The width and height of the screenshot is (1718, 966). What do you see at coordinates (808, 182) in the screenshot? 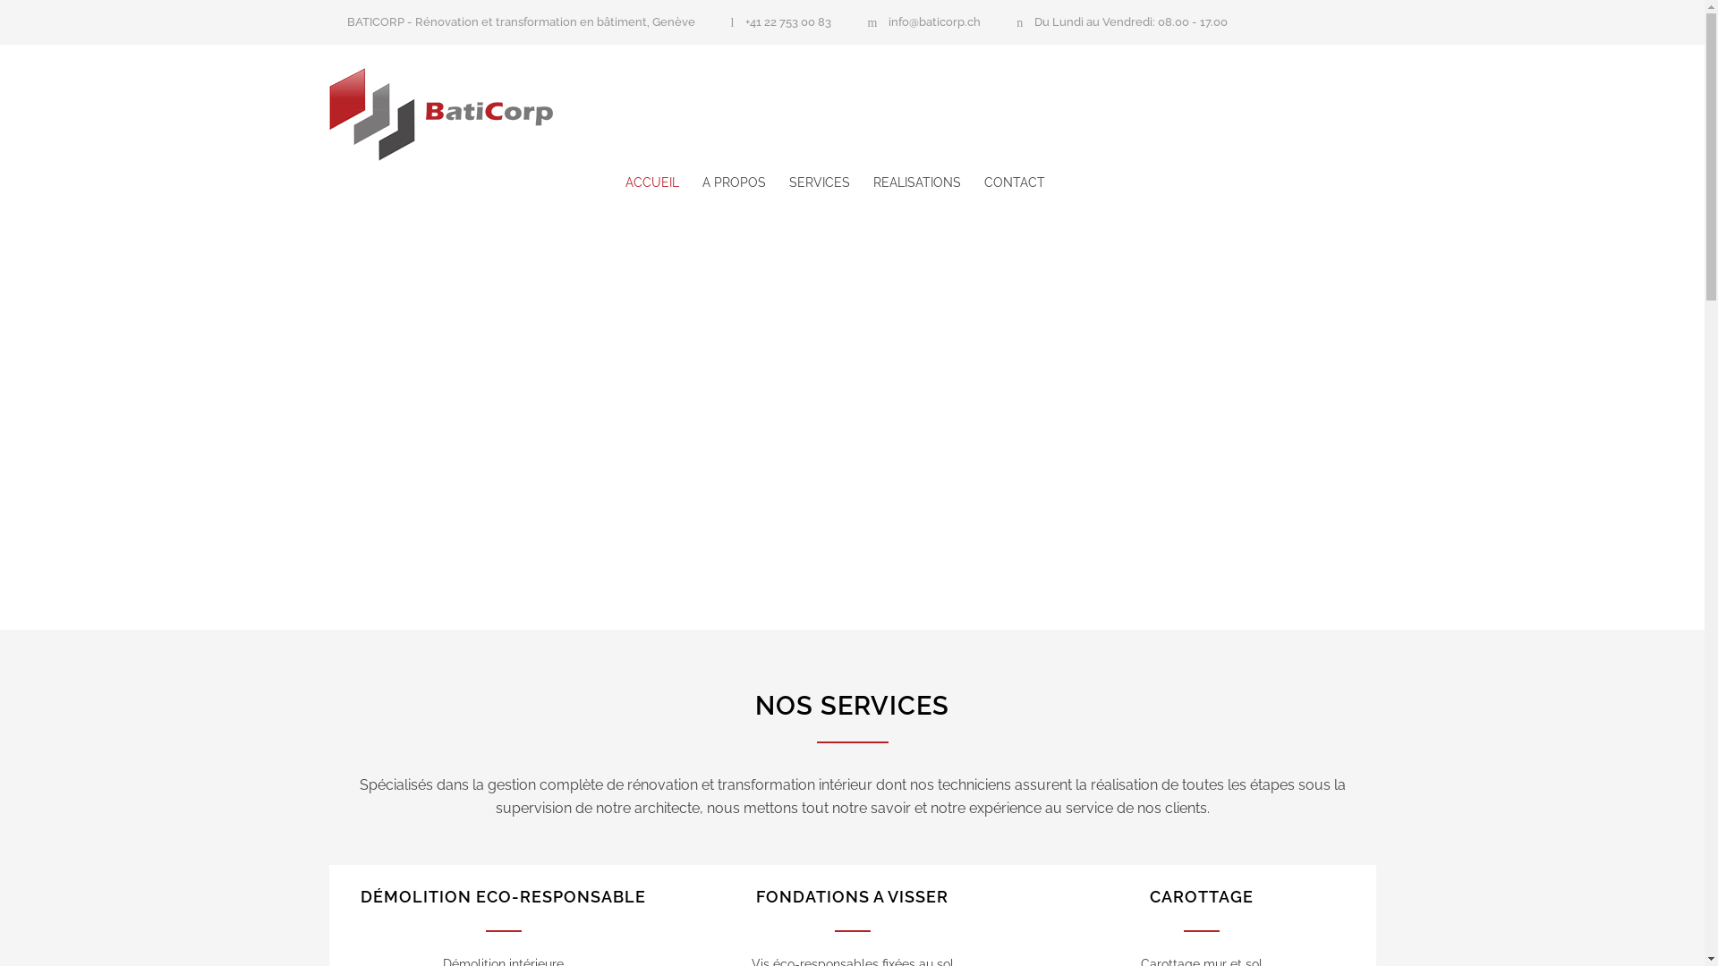
I see `SERVICES` at bounding box center [808, 182].